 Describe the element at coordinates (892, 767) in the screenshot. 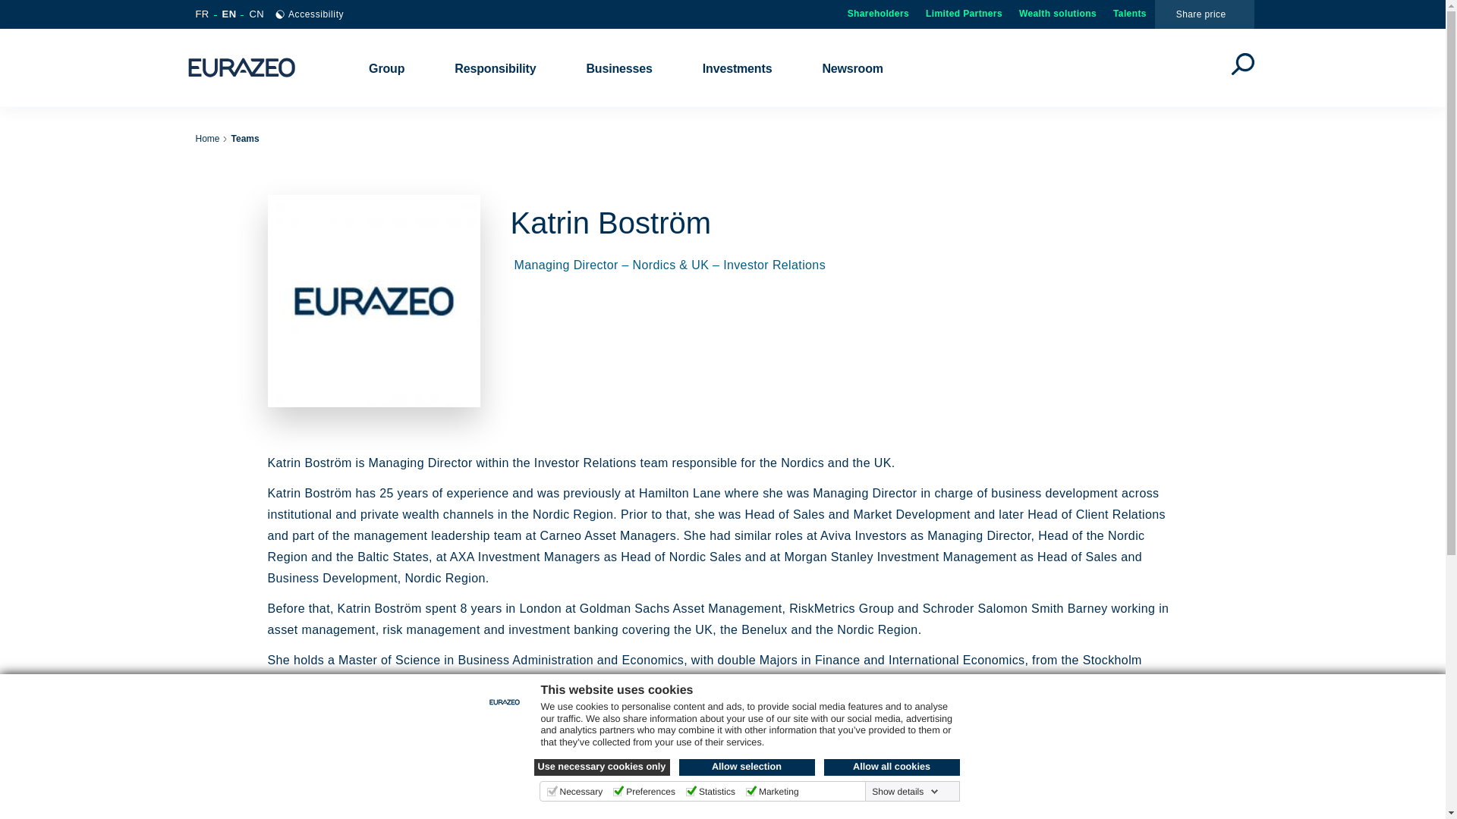

I see `Allow all cookies` at that location.